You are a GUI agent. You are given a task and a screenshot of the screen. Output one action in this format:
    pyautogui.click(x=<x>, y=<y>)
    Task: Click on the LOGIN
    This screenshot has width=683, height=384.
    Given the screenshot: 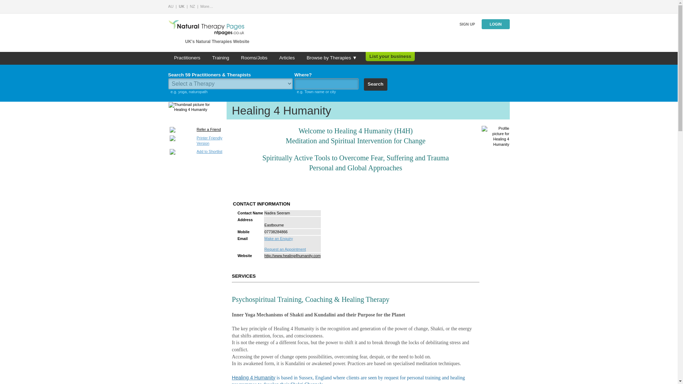 What is the action you would take?
    pyautogui.click(x=495, y=24)
    